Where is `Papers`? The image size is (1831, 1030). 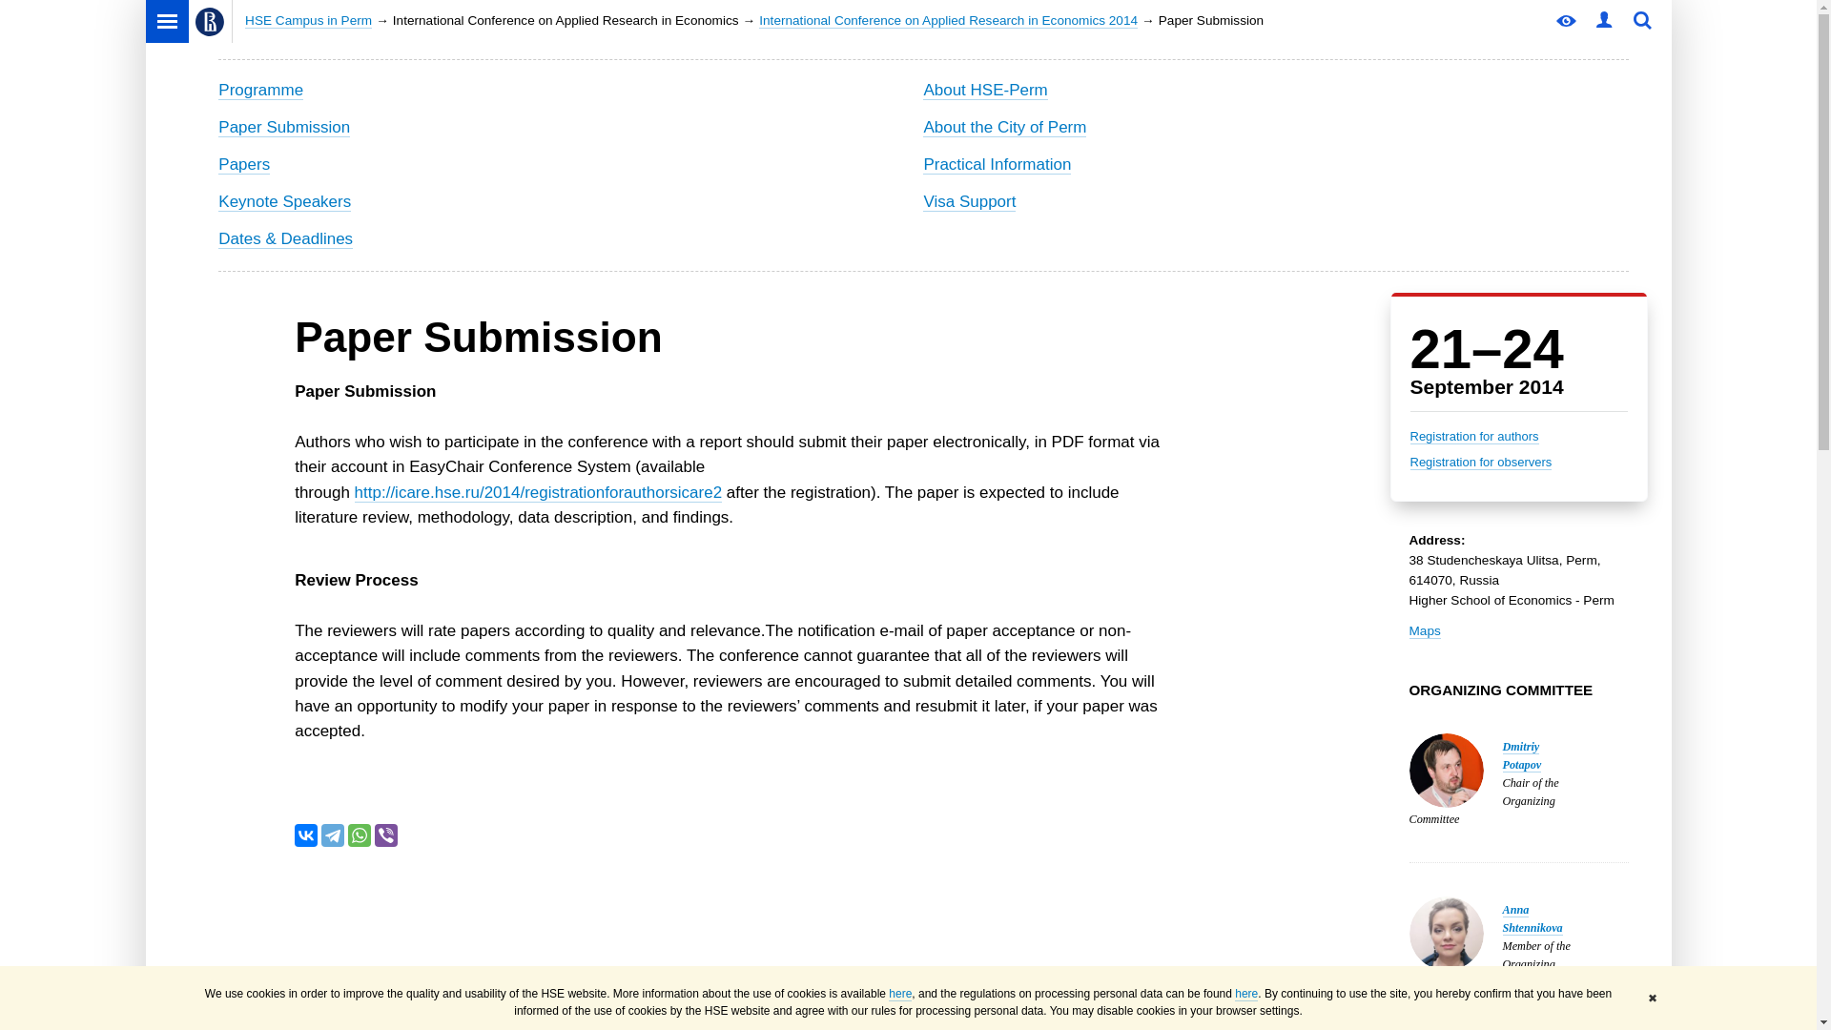
Papers is located at coordinates (243, 164).